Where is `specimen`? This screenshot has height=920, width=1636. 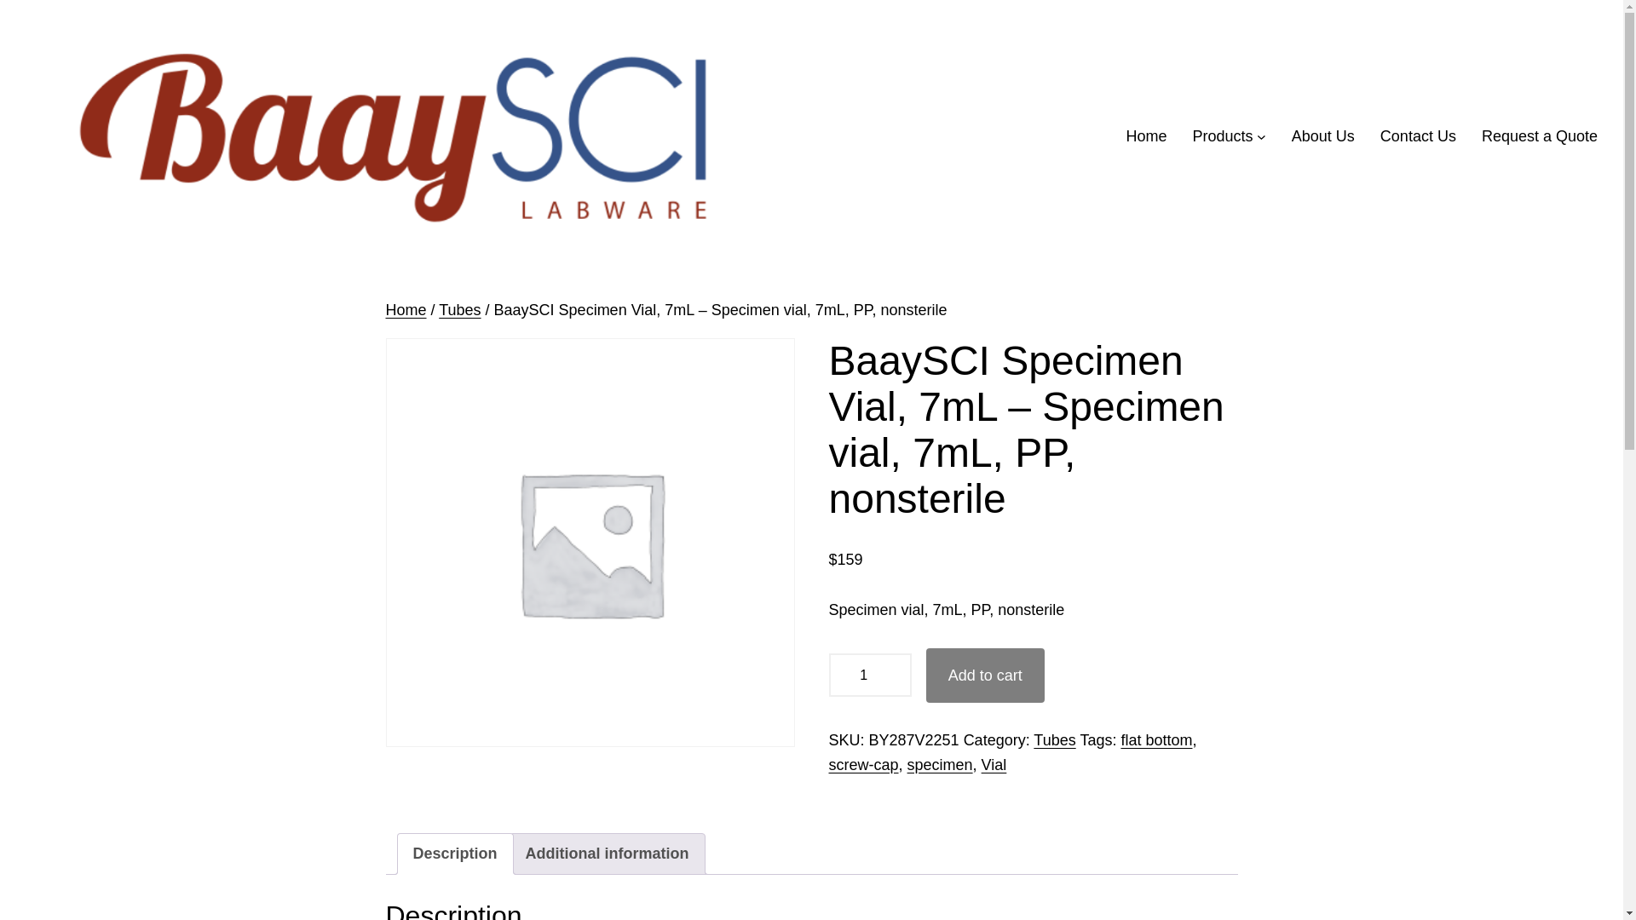 specimen is located at coordinates (941, 765).